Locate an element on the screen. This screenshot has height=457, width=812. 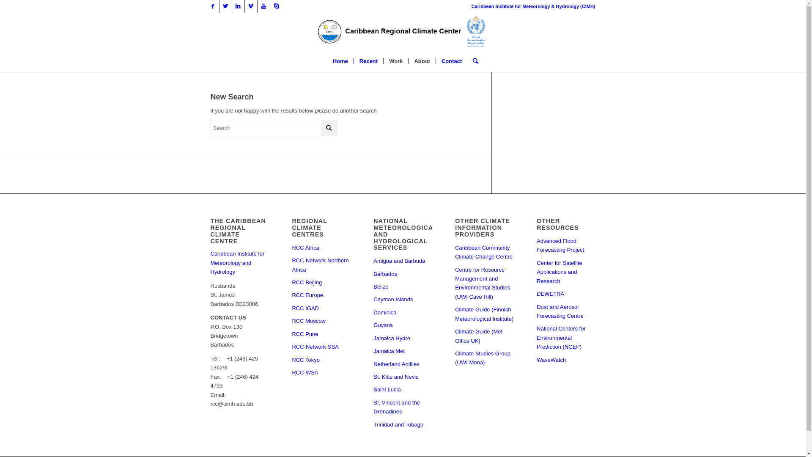
St. Vincent and the Grenadines is located at coordinates (403, 407).